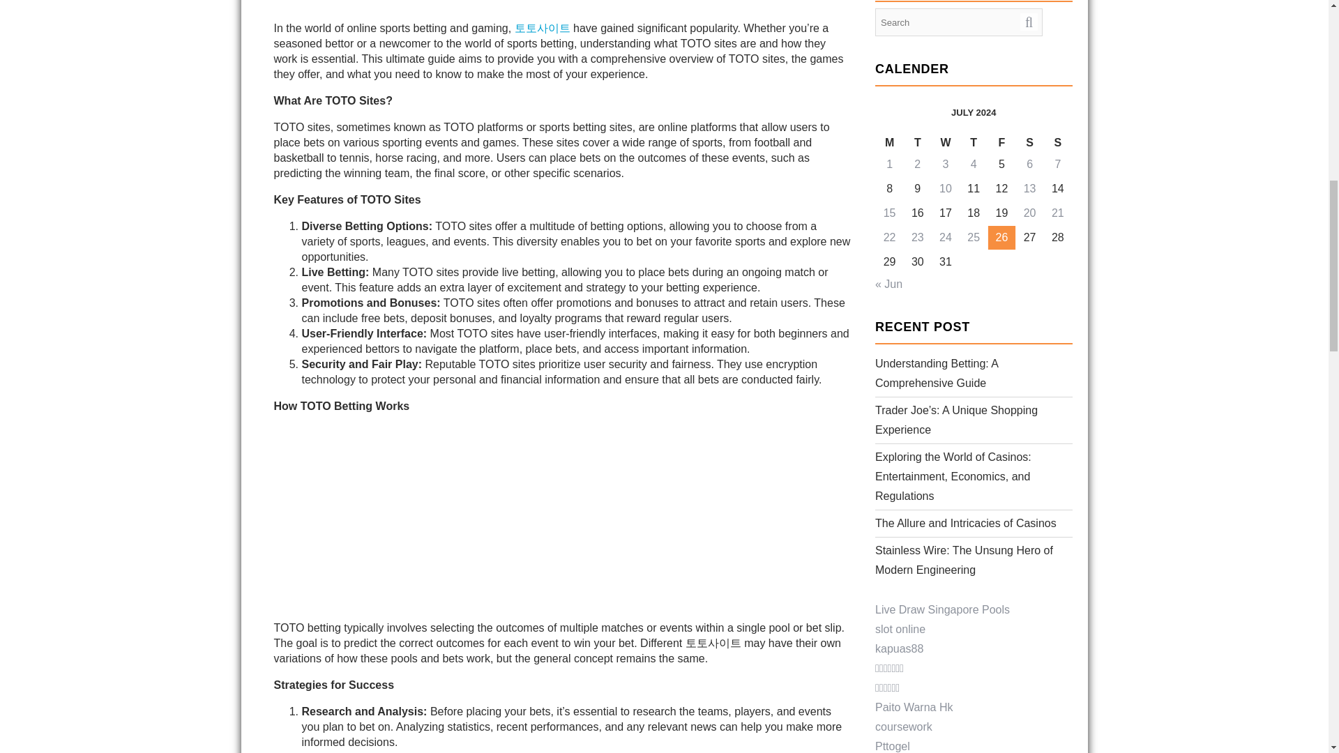 The height and width of the screenshot is (753, 1339). What do you see at coordinates (1001, 144) in the screenshot?
I see `Friday` at bounding box center [1001, 144].